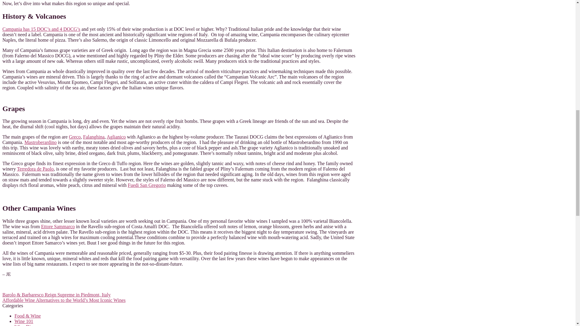  What do you see at coordinates (58, 226) in the screenshot?
I see `Ettore Sammarco` at bounding box center [58, 226].